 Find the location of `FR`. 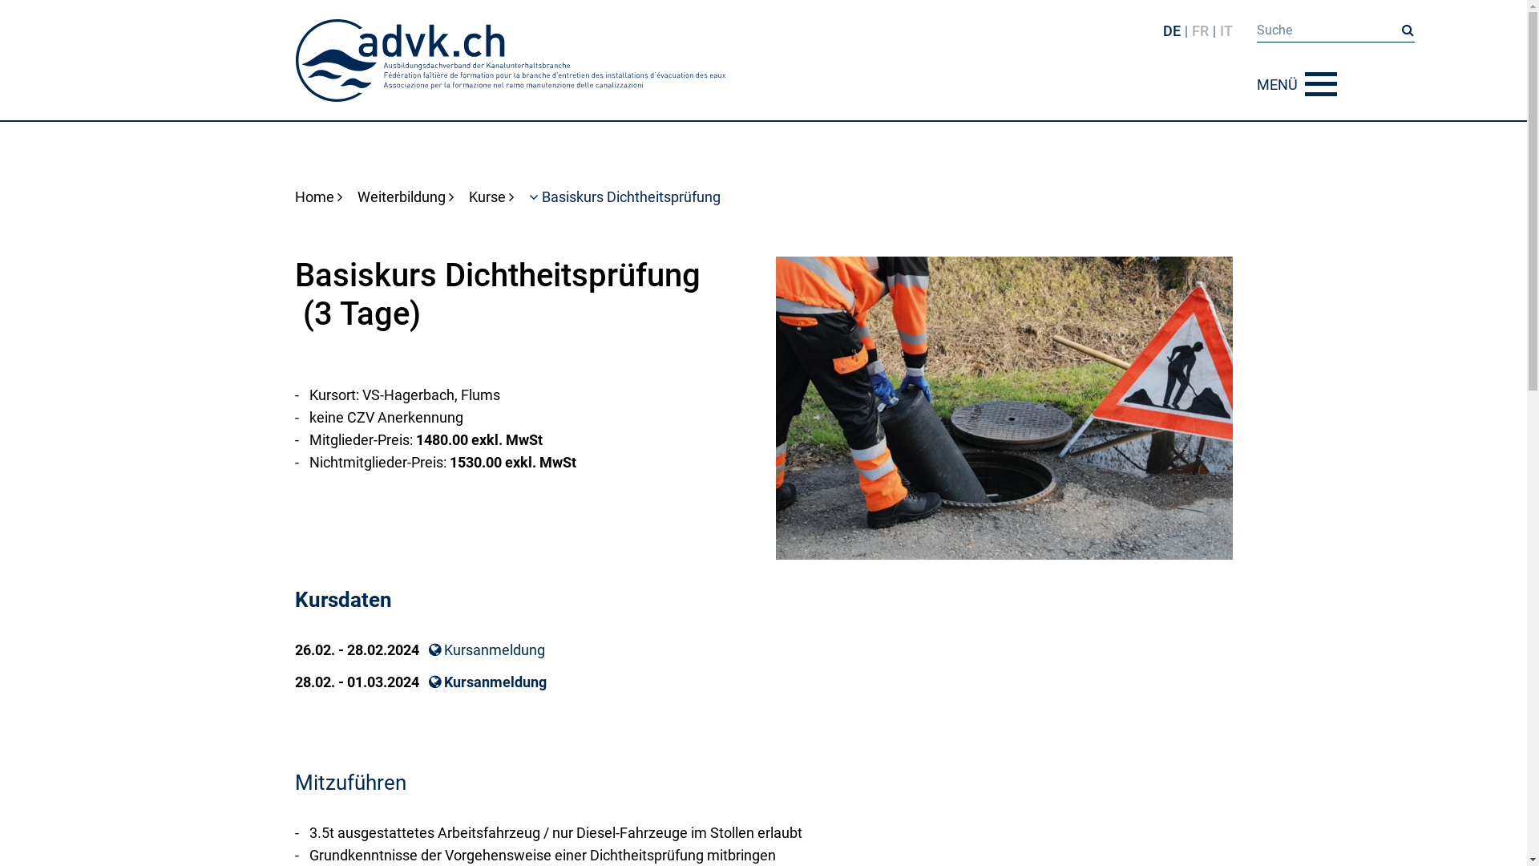

FR is located at coordinates (1199, 30).